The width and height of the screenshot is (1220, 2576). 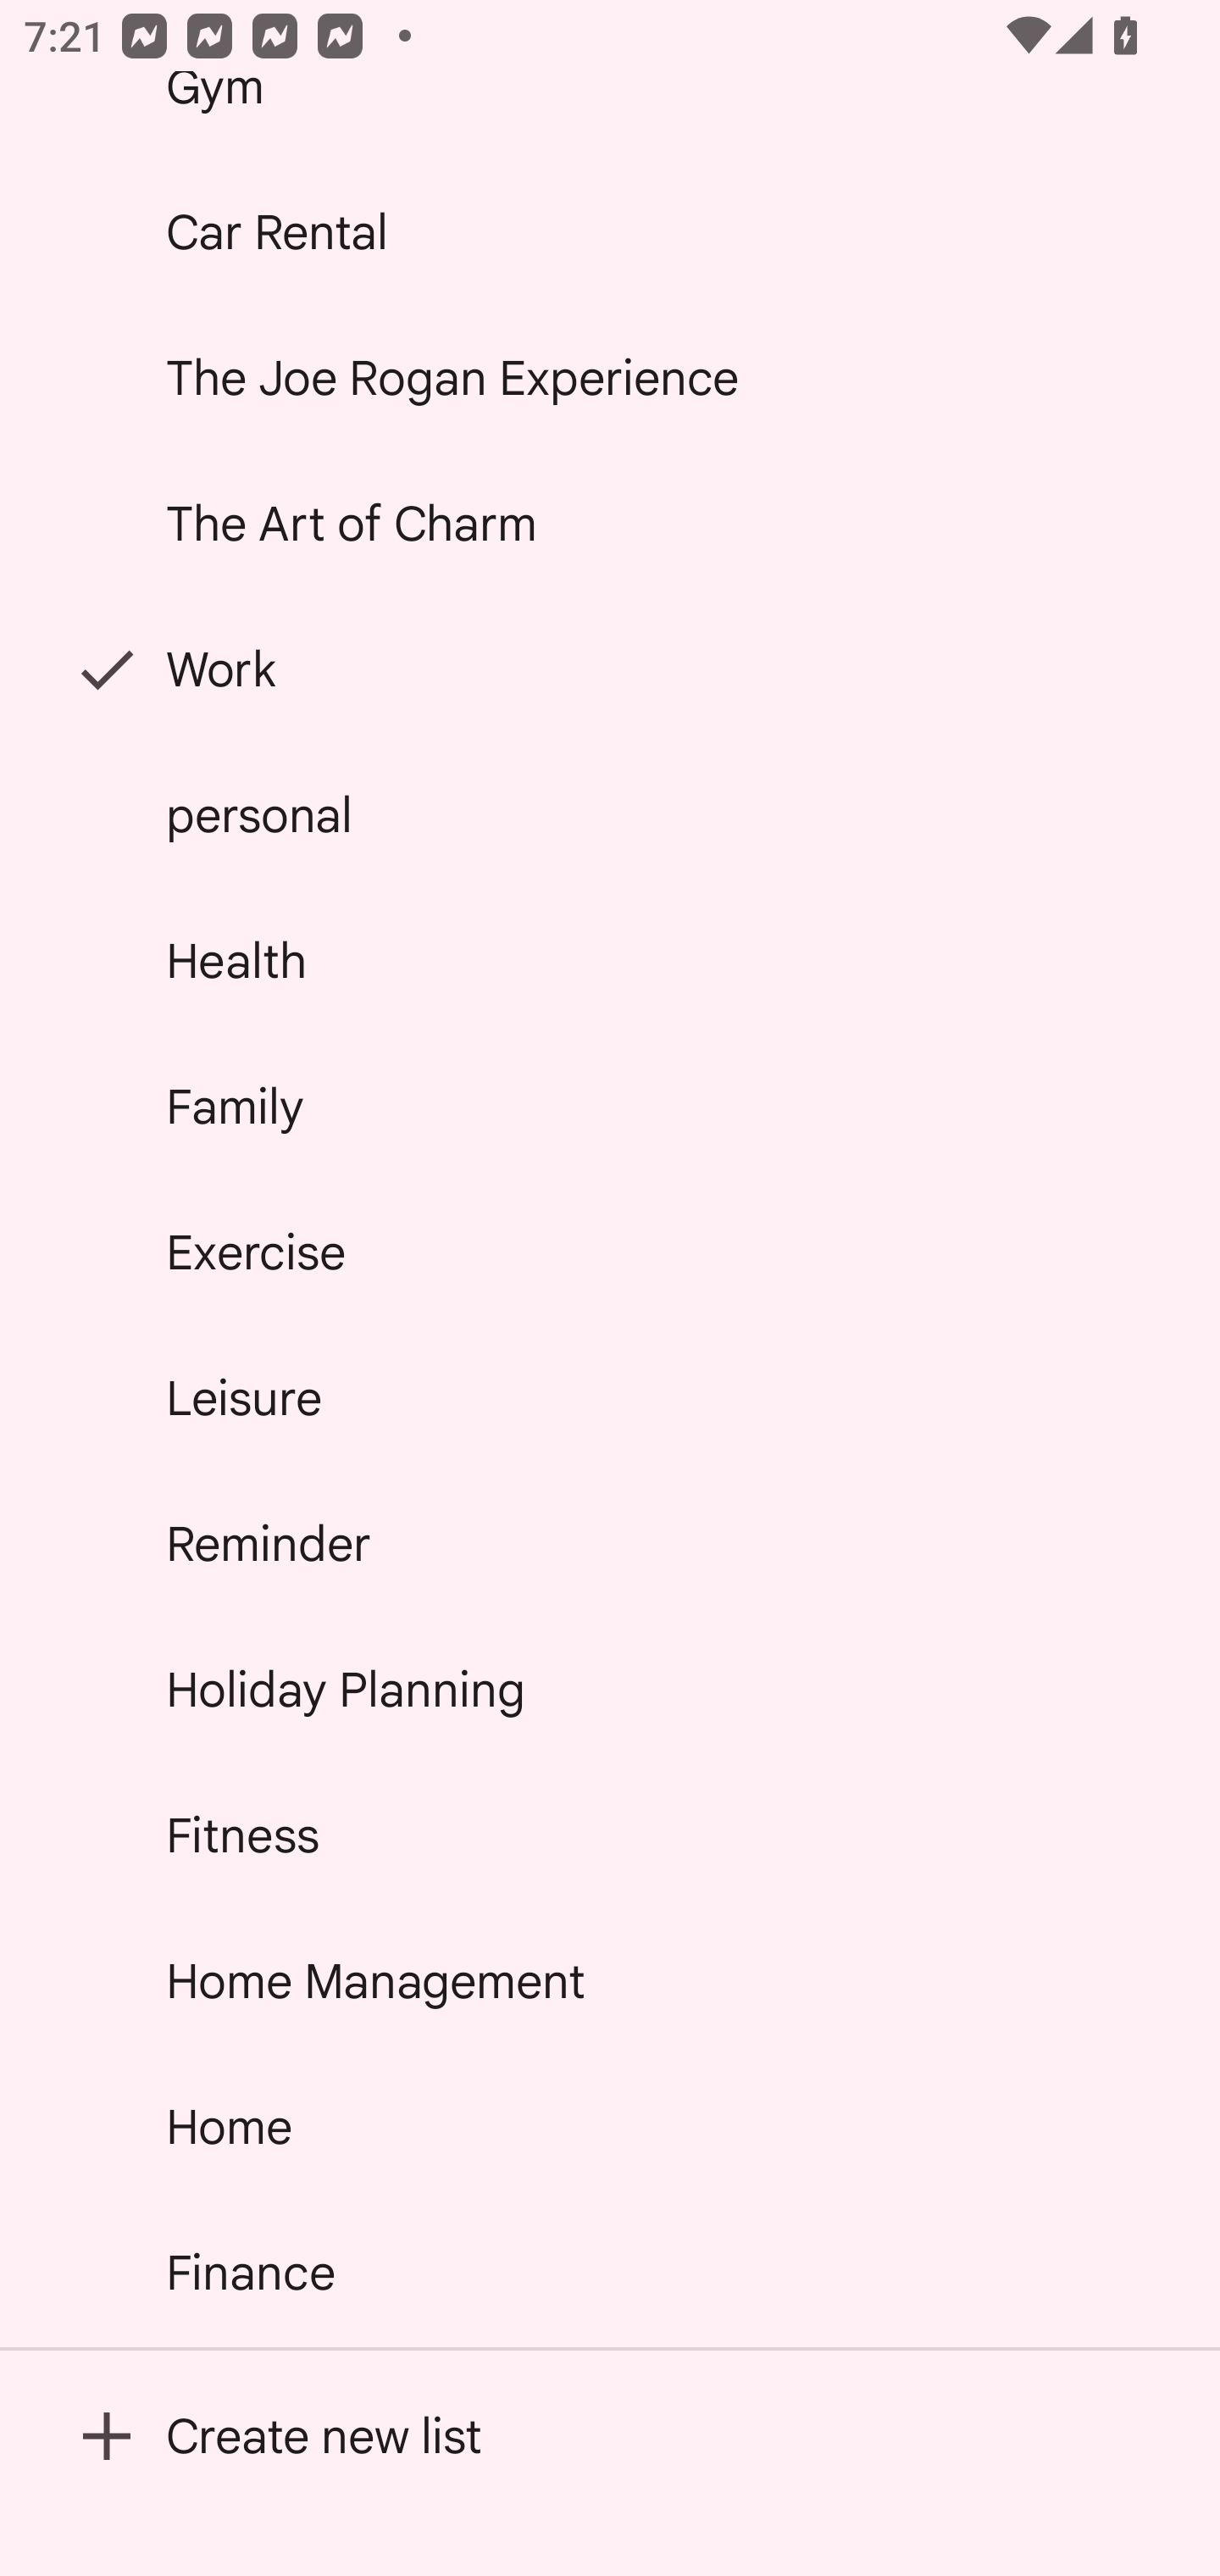 I want to click on The Joe Rogan Experience, so click(x=610, y=376).